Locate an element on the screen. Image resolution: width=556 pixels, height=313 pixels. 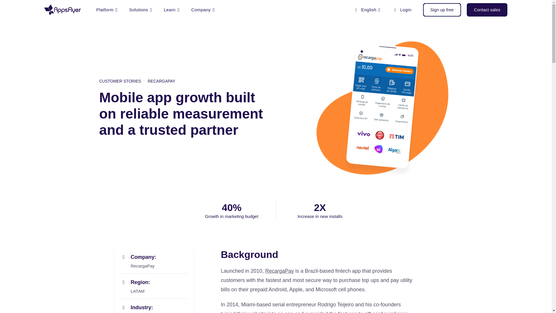
Solutions is located at coordinates (141, 10).